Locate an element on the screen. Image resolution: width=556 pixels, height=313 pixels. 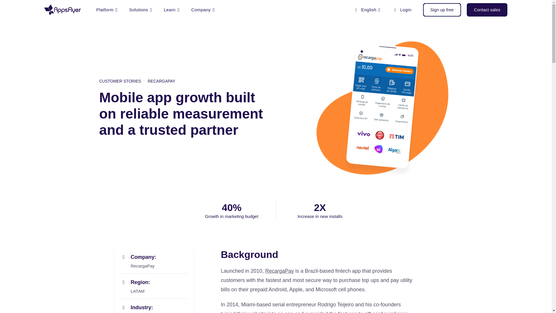
Solutions is located at coordinates (141, 10).